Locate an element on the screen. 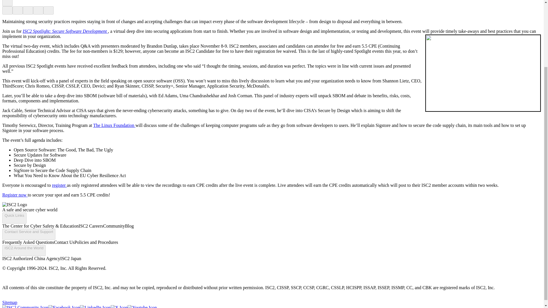 The width and height of the screenshot is (548, 308). ISC2 Around the World is located at coordinates (24, 250).